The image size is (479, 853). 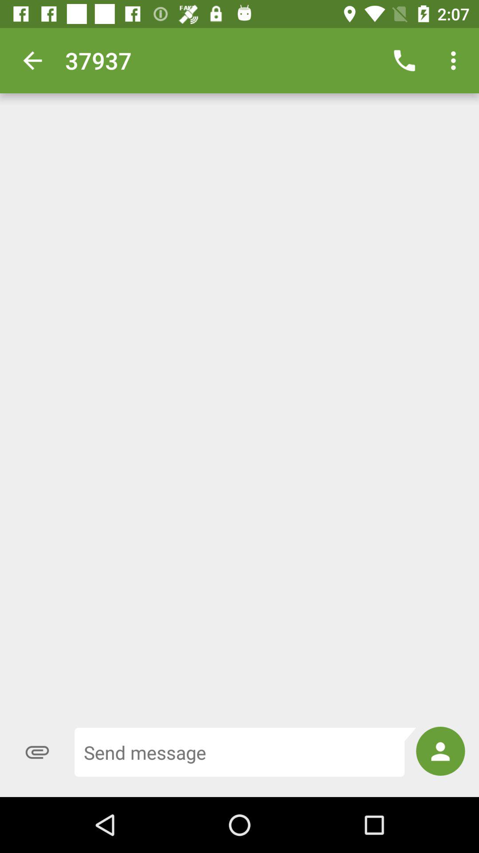 What do you see at coordinates (440, 751) in the screenshot?
I see `open item at the bottom right corner` at bounding box center [440, 751].